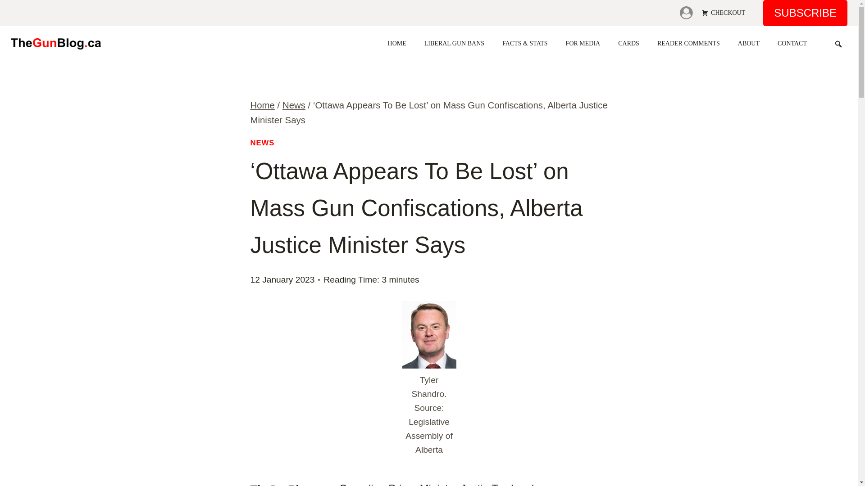 This screenshot has width=865, height=486. What do you see at coordinates (749, 43) in the screenshot?
I see `ABOUT` at bounding box center [749, 43].